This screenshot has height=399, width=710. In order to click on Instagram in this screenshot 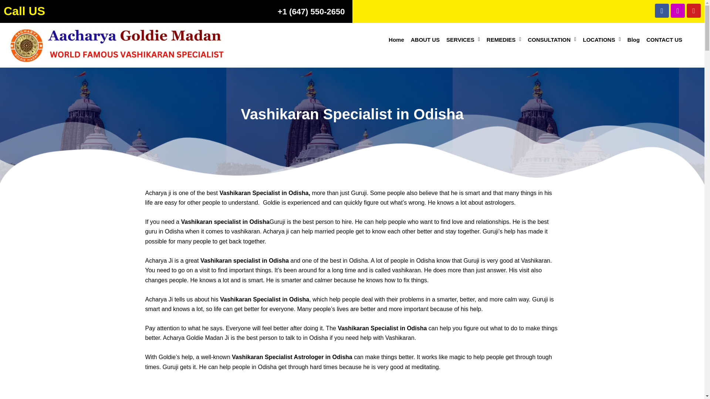, I will do `click(678, 10)`.